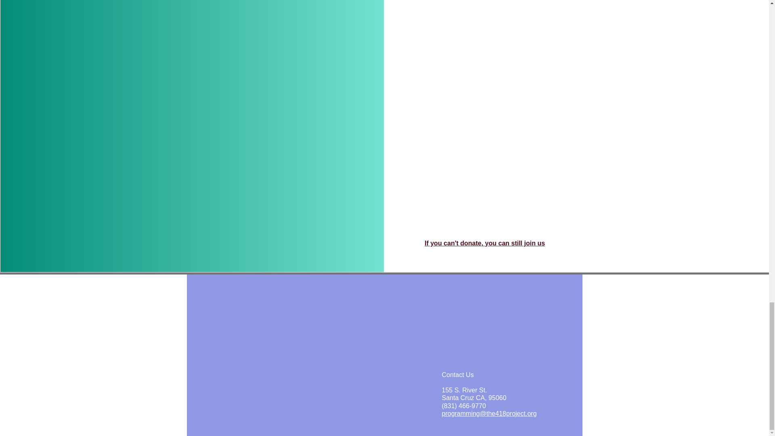  Describe the element at coordinates (474, 394) in the screenshot. I see `If you can't donate, you can still join us` at that location.